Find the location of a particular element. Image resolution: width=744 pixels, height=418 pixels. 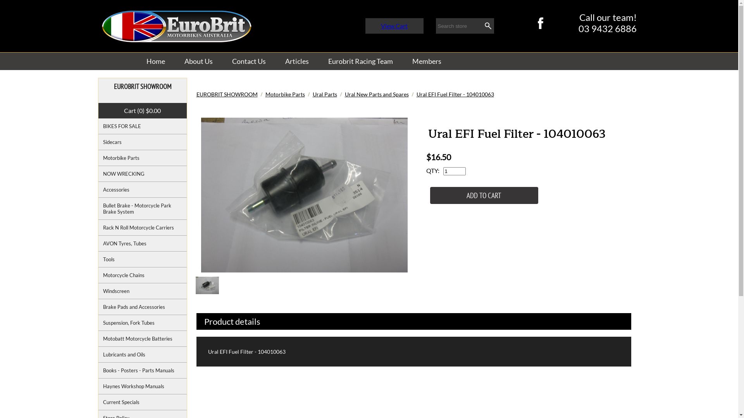

Ural EFI Fuel Filter - 104010063 is located at coordinates (304, 195).